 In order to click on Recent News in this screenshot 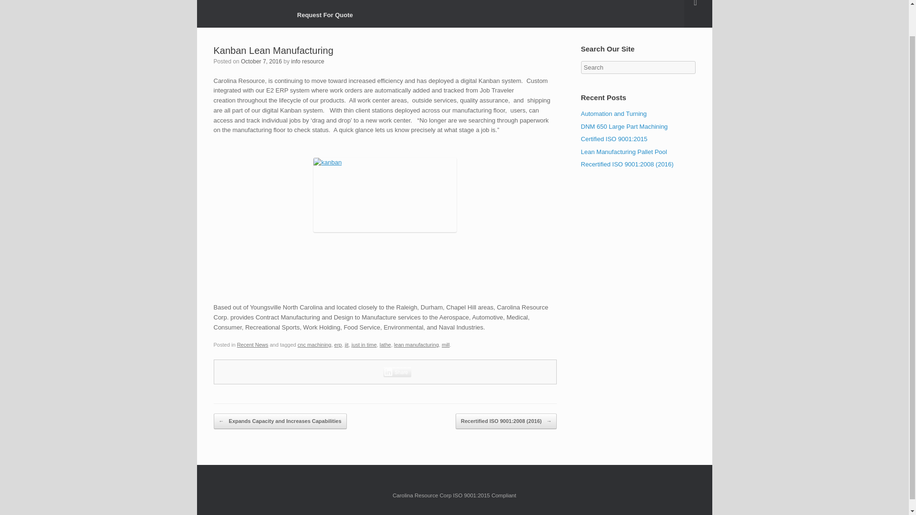, I will do `click(253, 345)`.